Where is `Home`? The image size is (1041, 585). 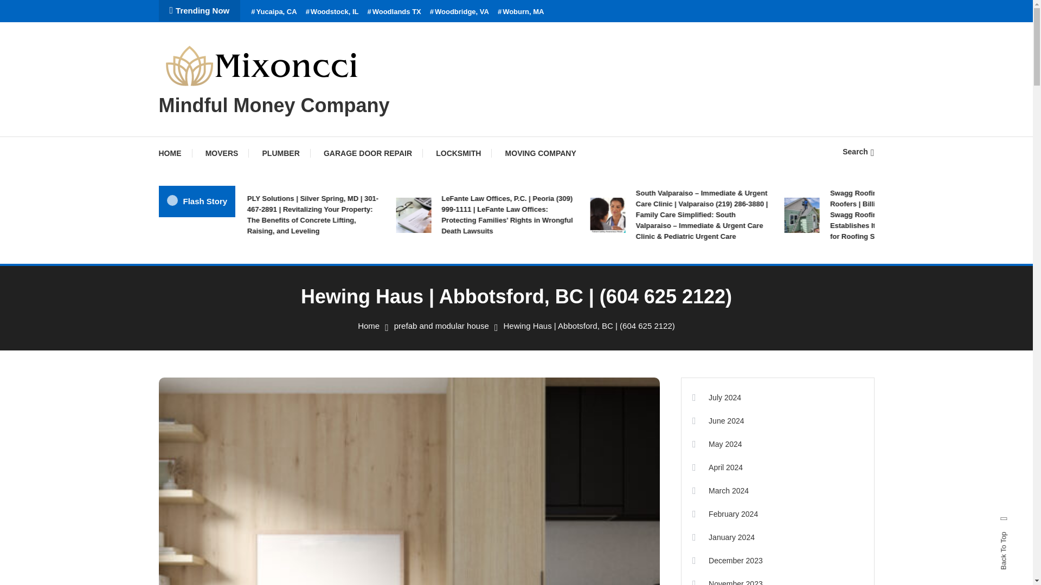
Home is located at coordinates (369, 326).